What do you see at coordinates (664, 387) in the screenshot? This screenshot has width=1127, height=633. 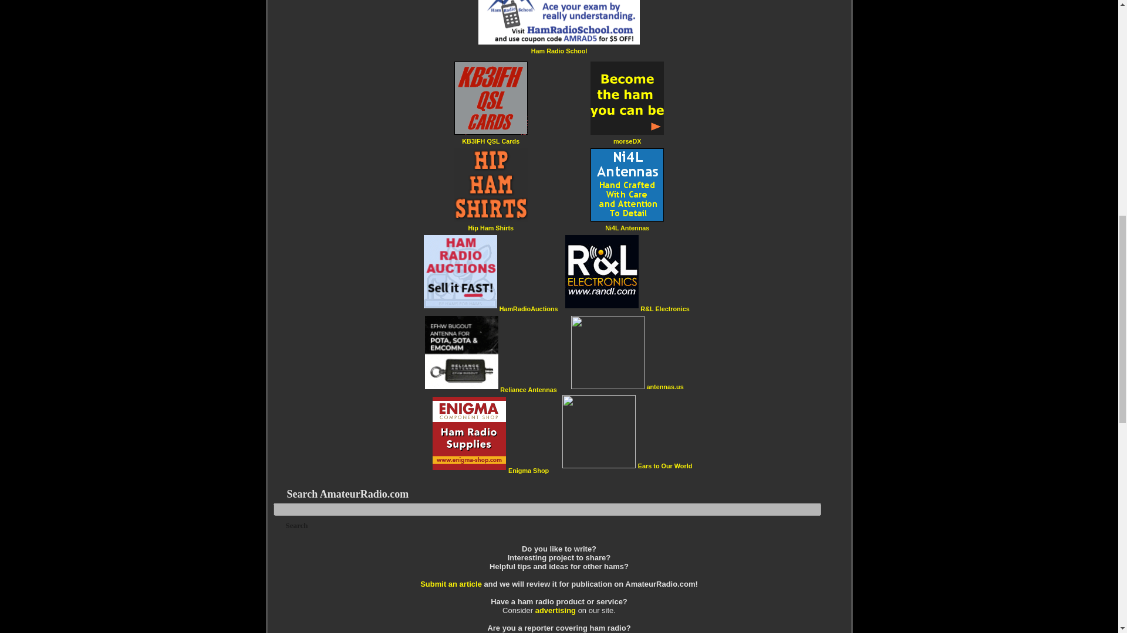 I see `antennas.us` at bounding box center [664, 387].